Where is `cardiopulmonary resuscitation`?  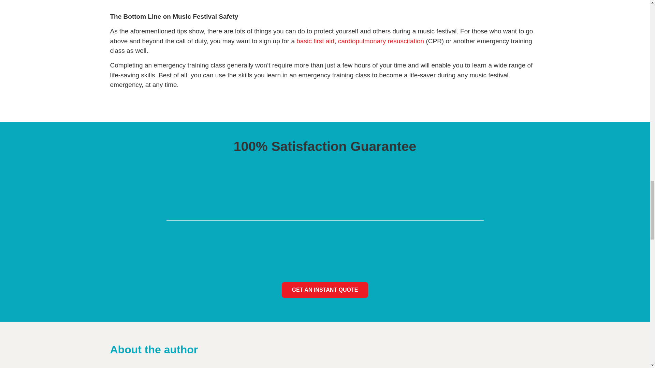 cardiopulmonary resuscitation is located at coordinates (381, 41).